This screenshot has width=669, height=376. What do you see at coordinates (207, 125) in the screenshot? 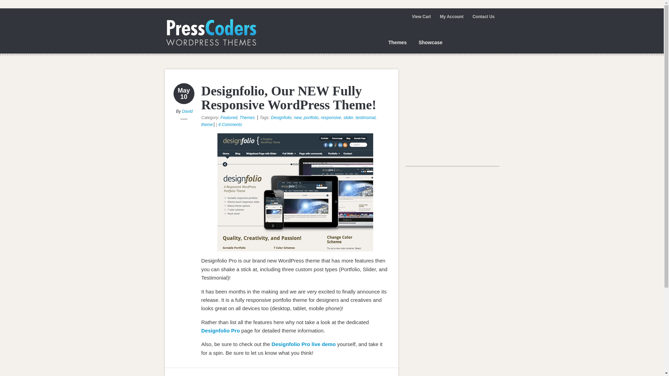
I see `theme` at bounding box center [207, 125].